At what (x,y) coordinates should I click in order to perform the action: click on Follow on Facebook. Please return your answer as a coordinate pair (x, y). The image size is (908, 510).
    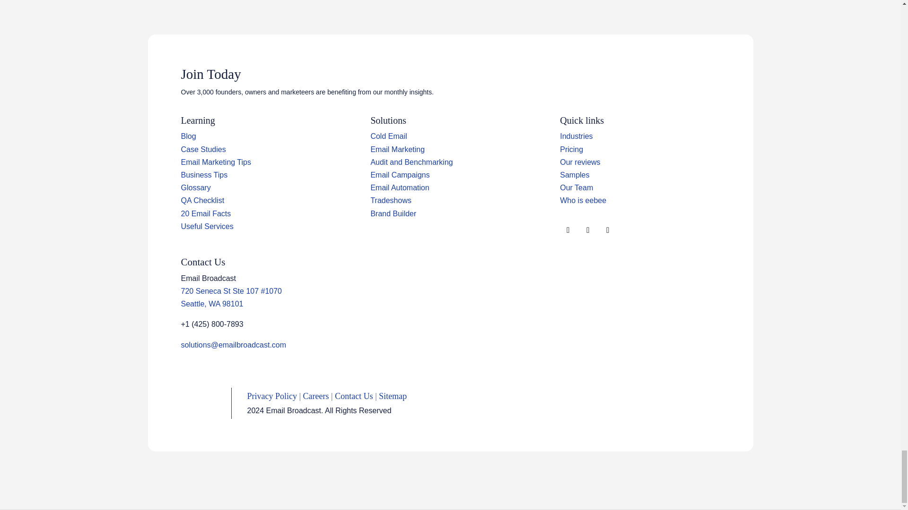
    Looking at the image, I should click on (567, 230).